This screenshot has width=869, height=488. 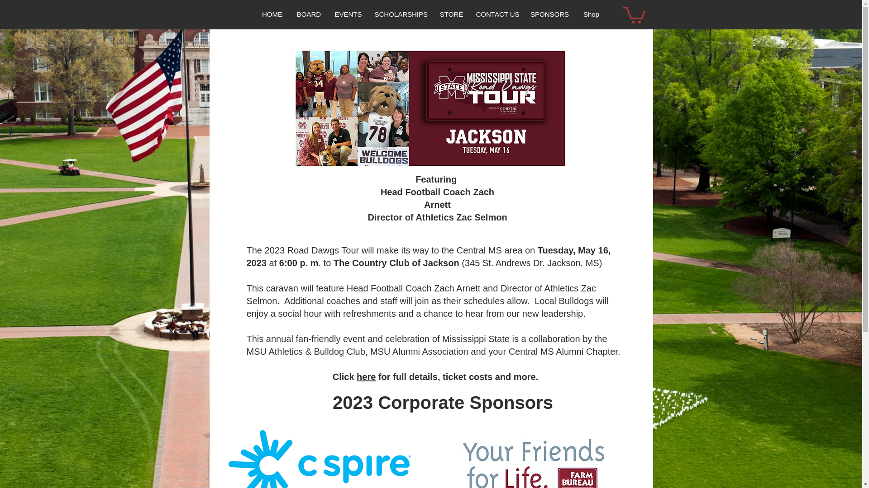 I want to click on STORE, so click(x=451, y=14).